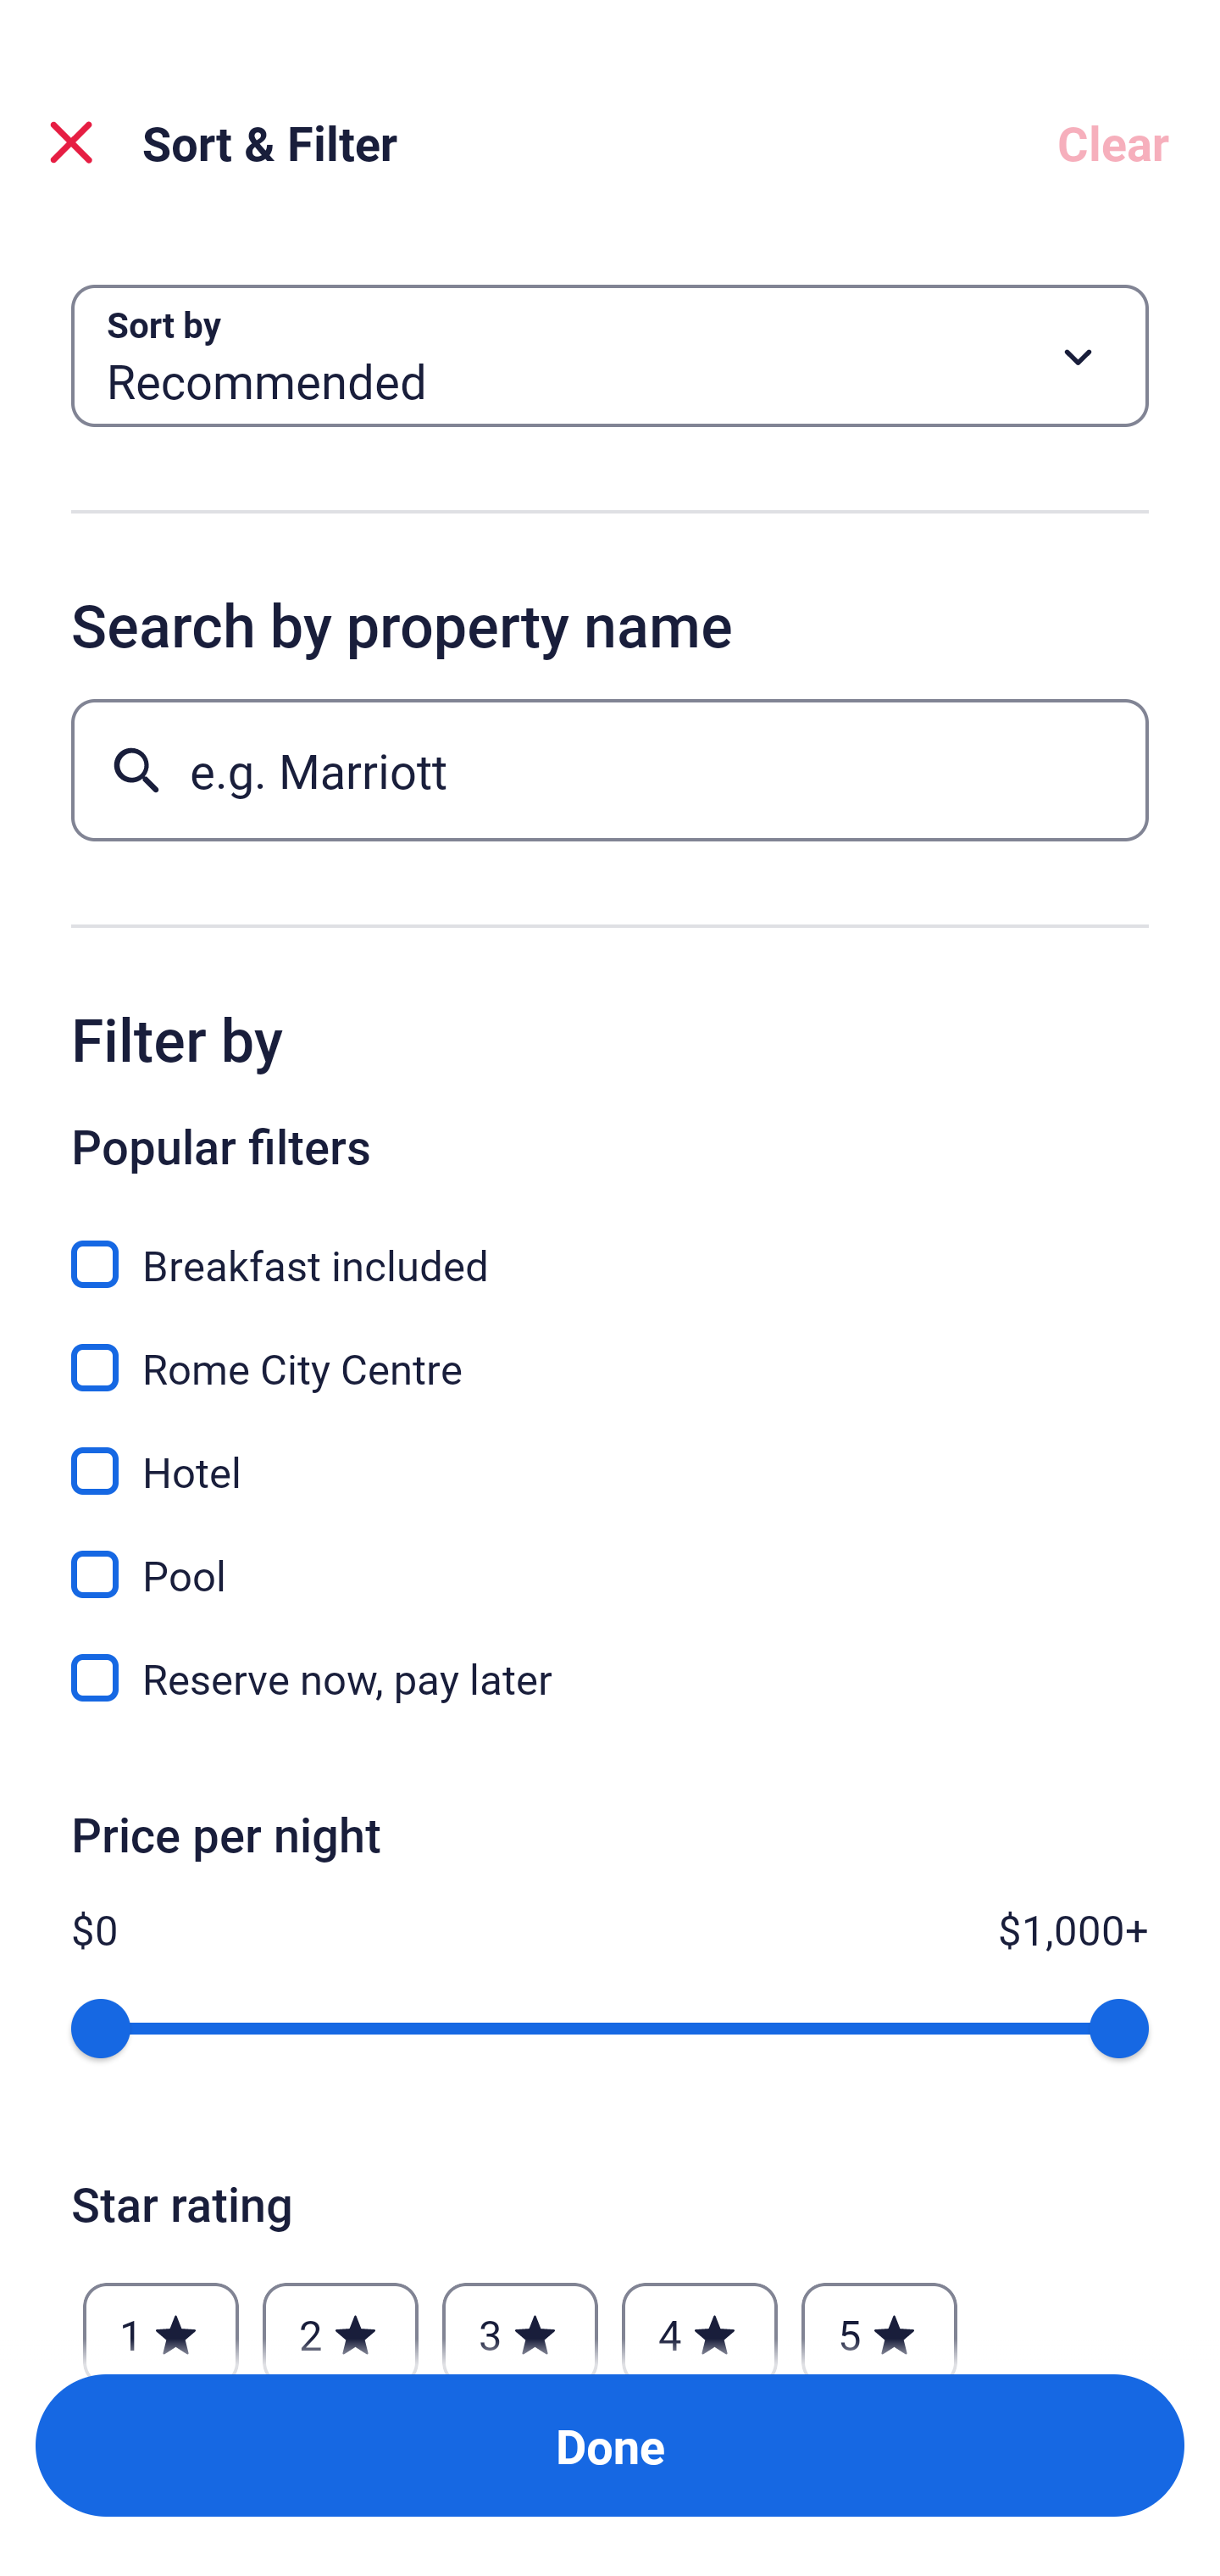  I want to click on 5, so click(879, 2319).